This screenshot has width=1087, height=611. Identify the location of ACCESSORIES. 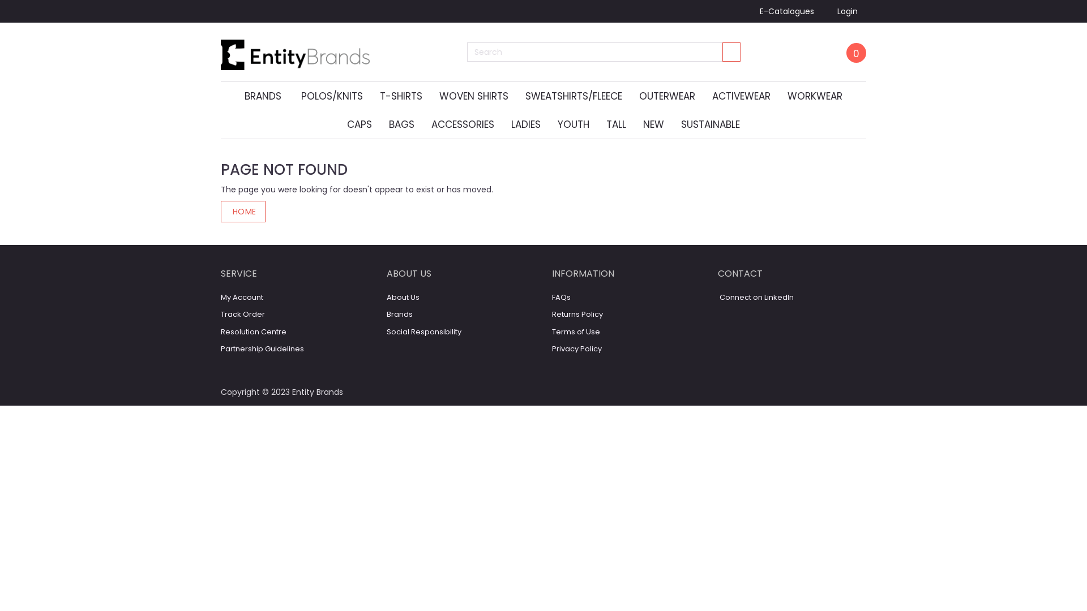
(463, 124).